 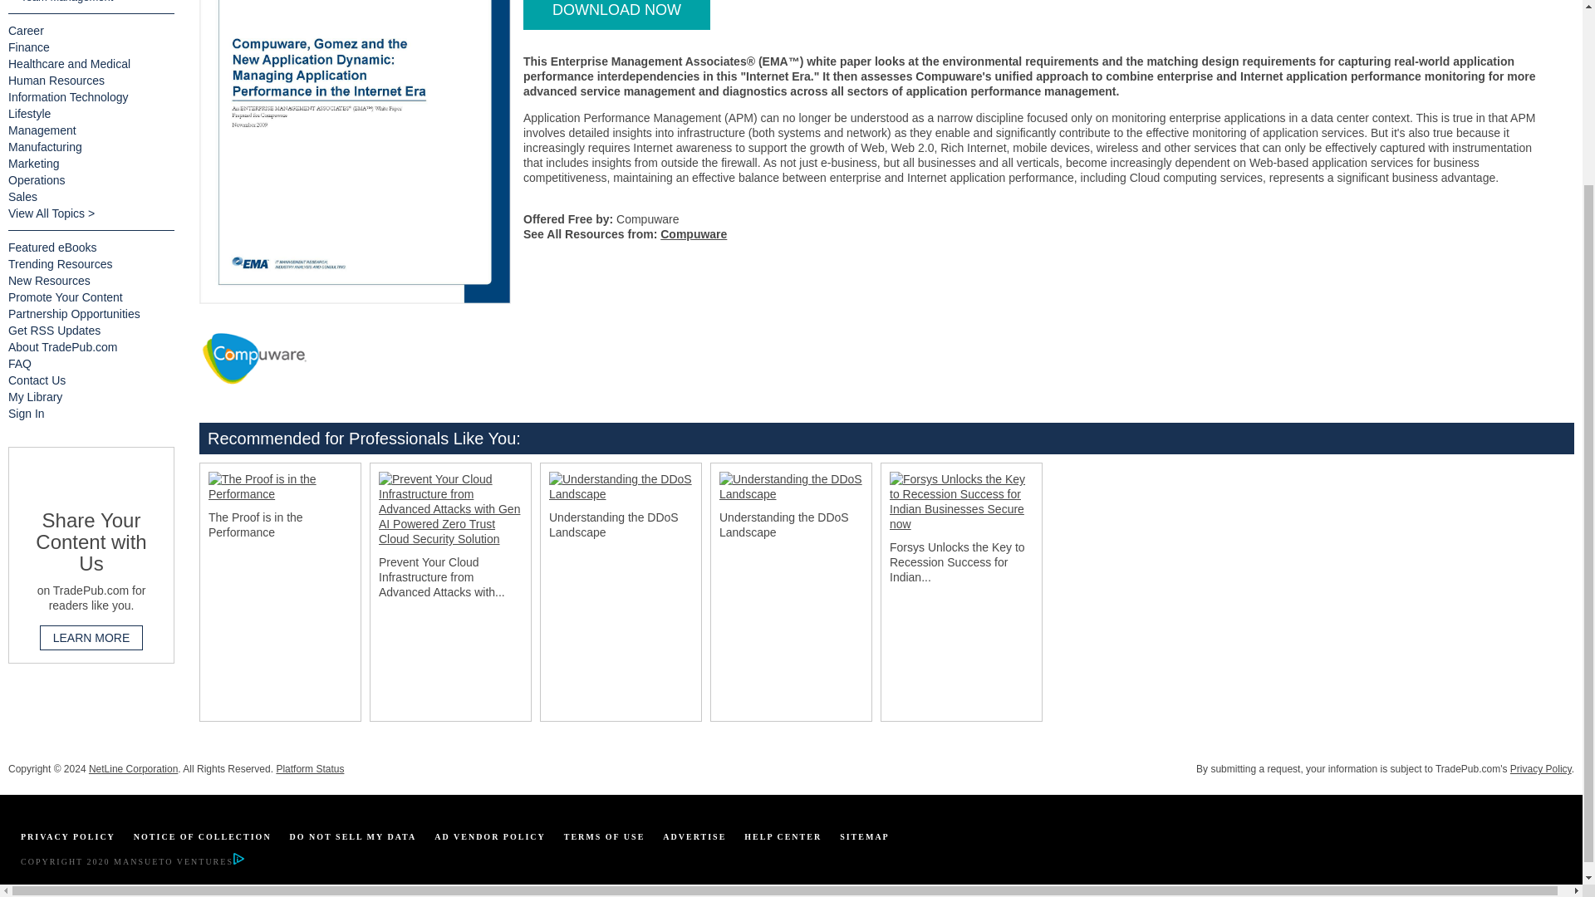 I want to click on Get more information about Advertise on Inc.com, so click(x=694, y=837).